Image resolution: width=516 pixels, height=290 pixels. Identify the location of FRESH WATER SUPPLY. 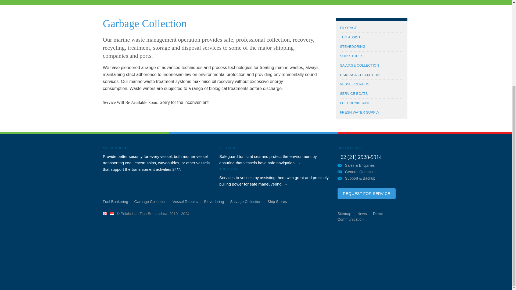
(360, 112).